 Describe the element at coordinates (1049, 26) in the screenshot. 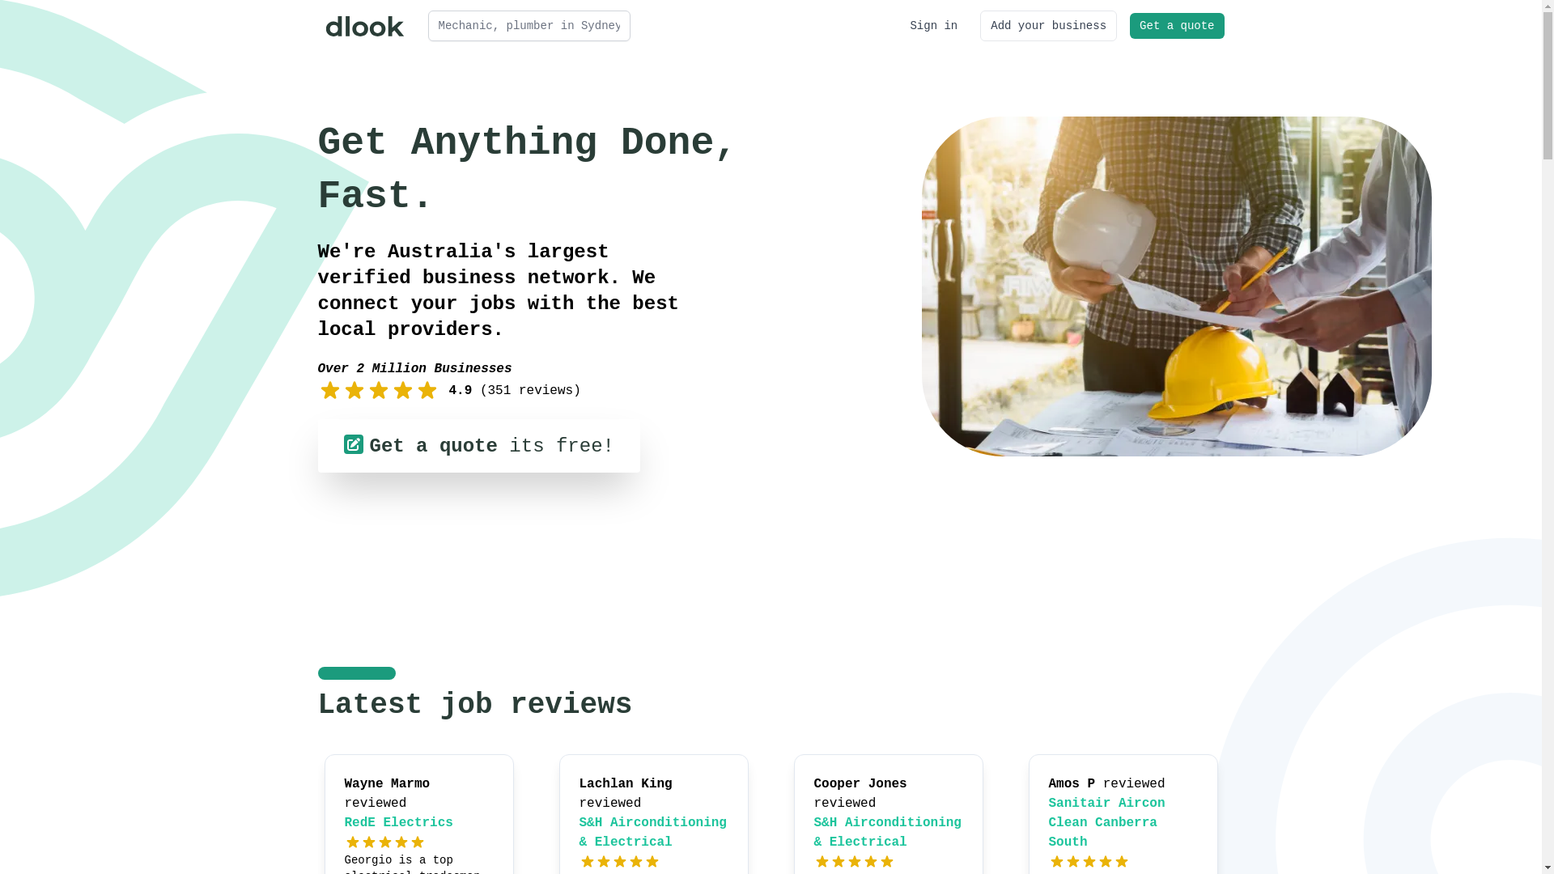

I see `Add your business` at that location.